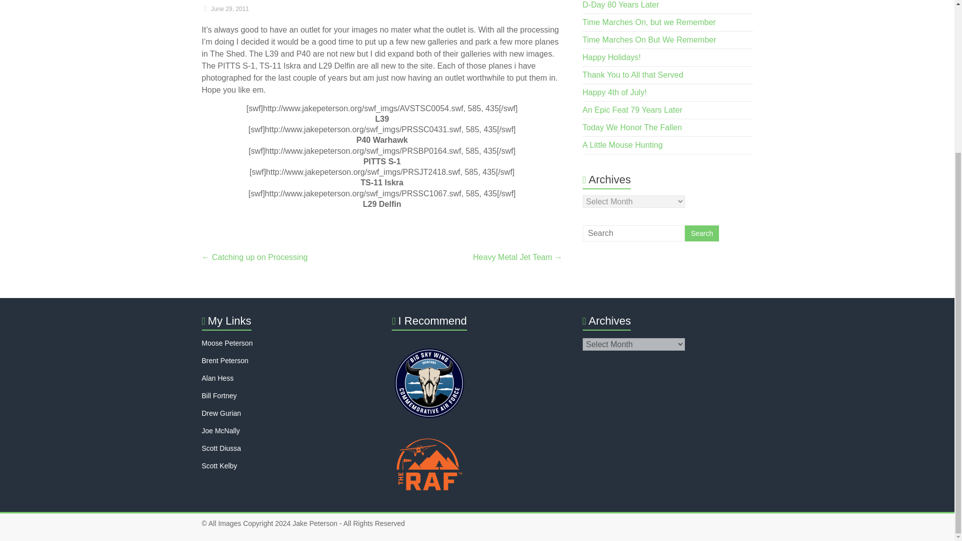 This screenshot has height=541, width=962. What do you see at coordinates (614, 92) in the screenshot?
I see `Happy 4th of July!` at bounding box center [614, 92].